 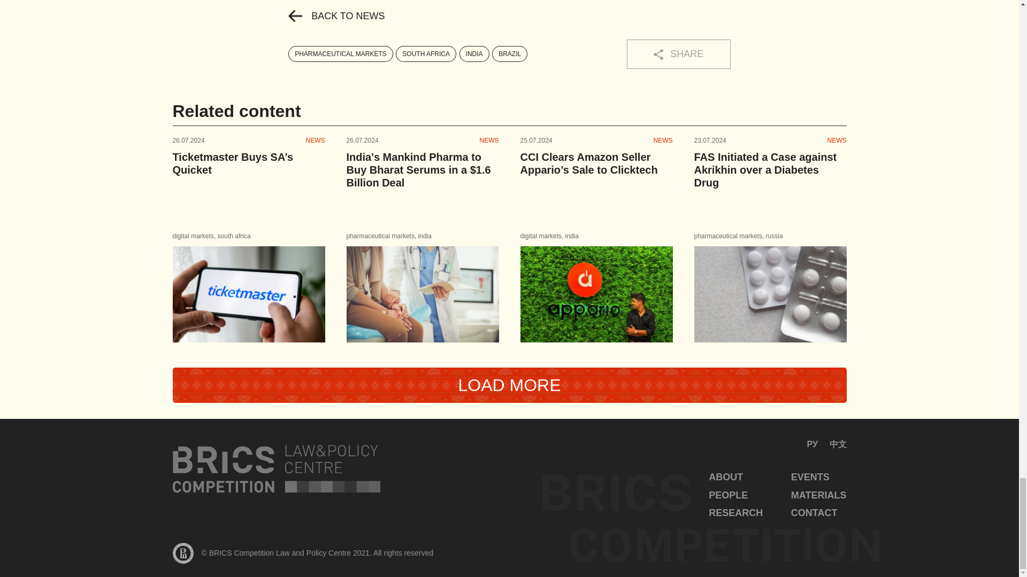 I want to click on INDIA, so click(x=474, y=53).